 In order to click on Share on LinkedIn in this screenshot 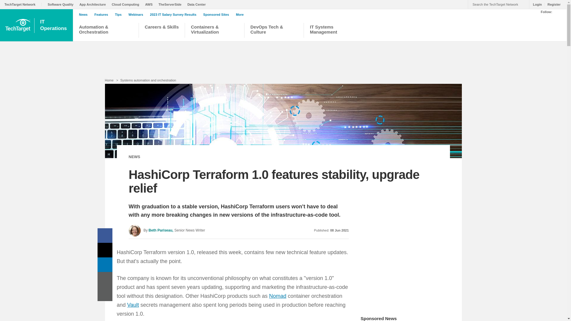, I will do `click(105, 279)`.